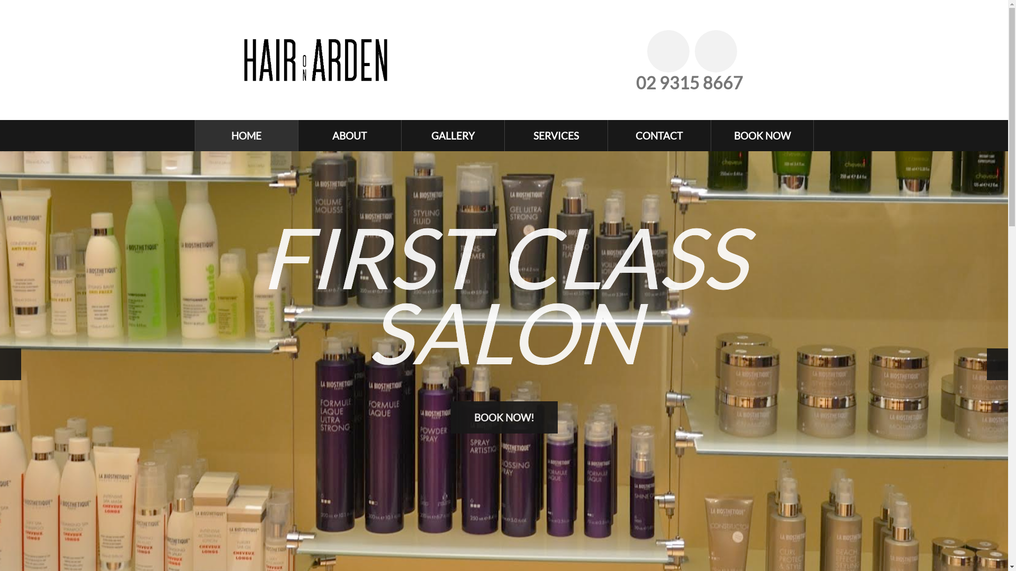  I want to click on BOOK NOW!, so click(504, 417).